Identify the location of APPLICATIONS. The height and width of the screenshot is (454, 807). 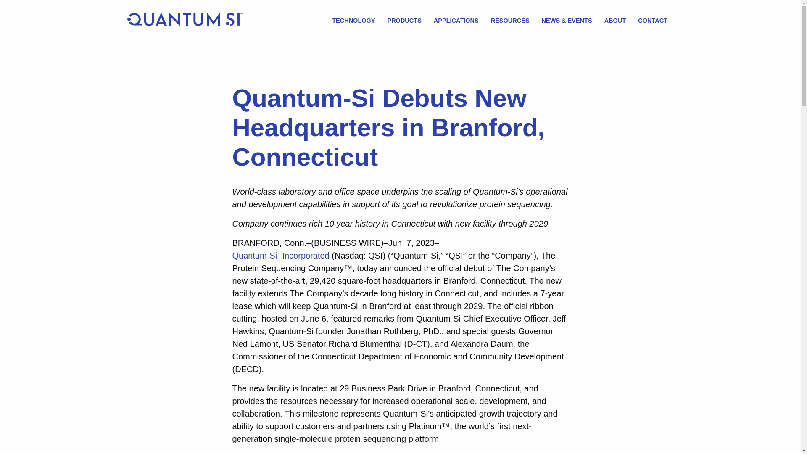
(456, 21).